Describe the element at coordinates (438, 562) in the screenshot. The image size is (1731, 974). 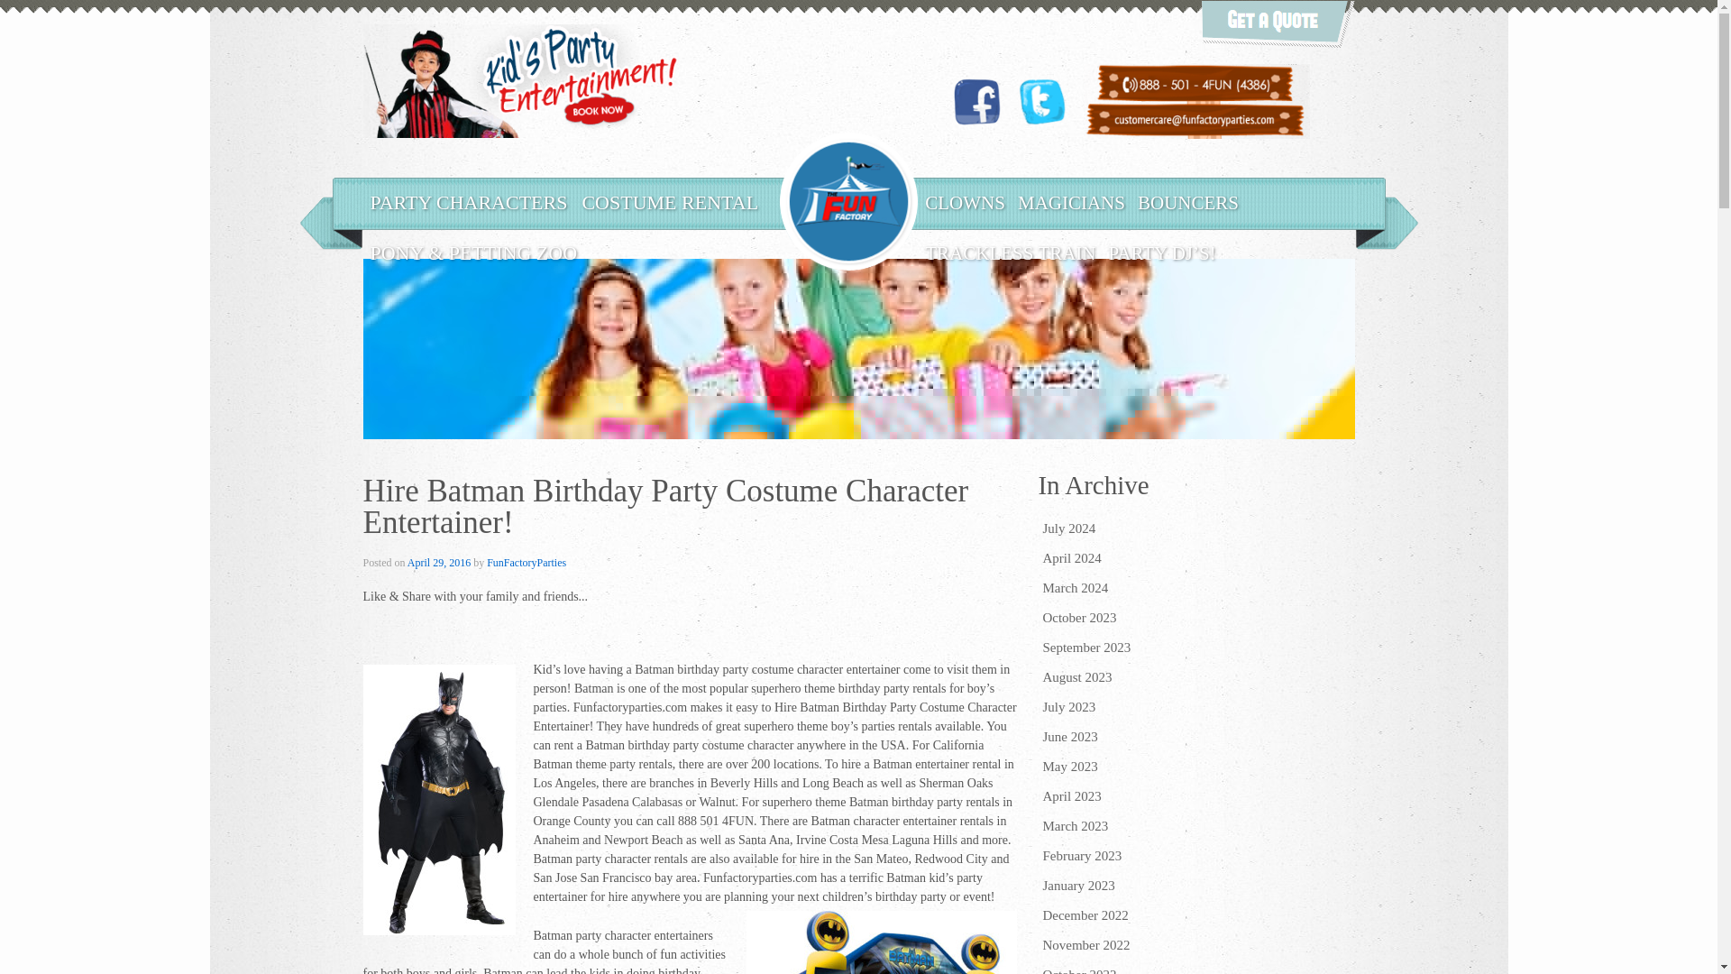
I see `Hire Batman Birthday Party Costume Character Entertainer!` at that location.